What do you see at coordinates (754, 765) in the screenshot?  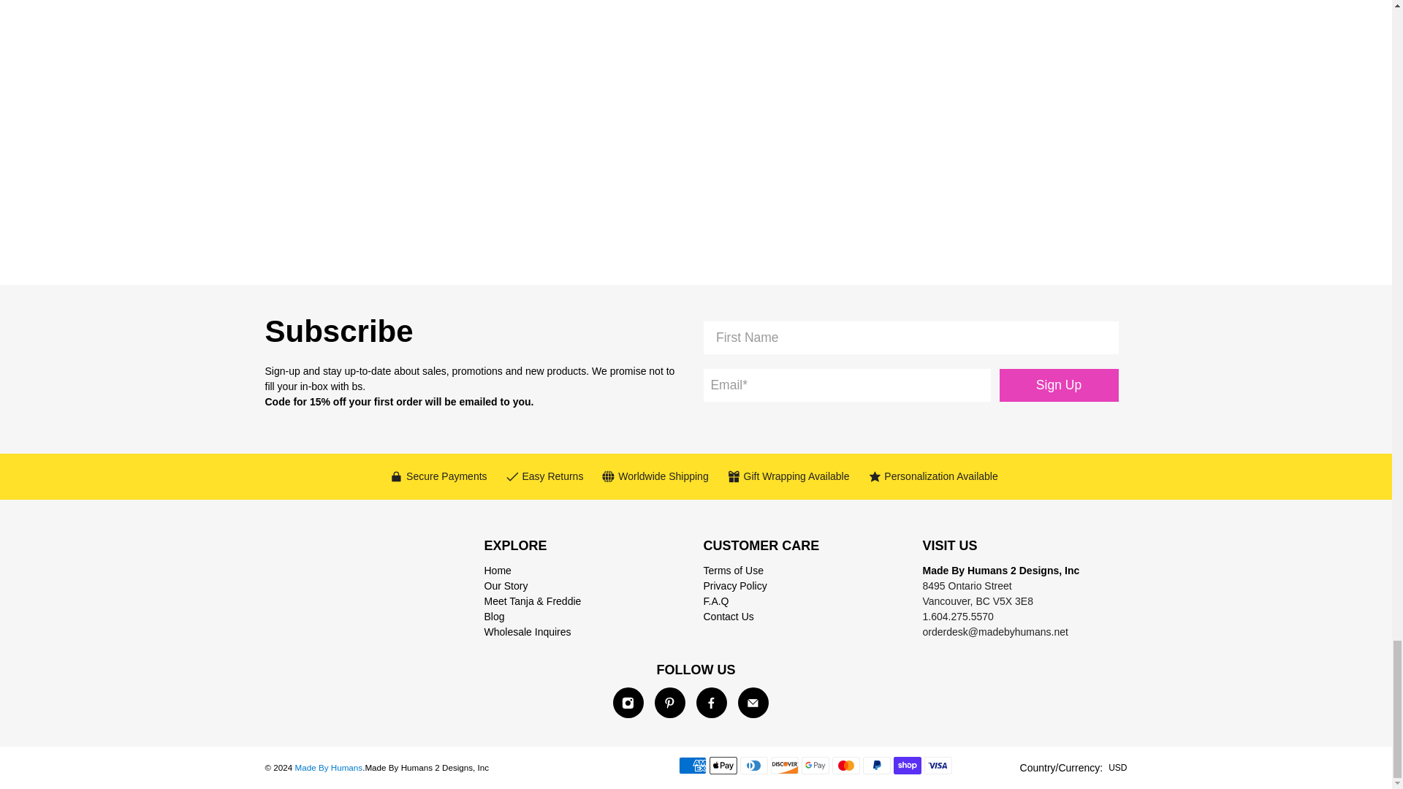 I see `Diners Club` at bounding box center [754, 765].